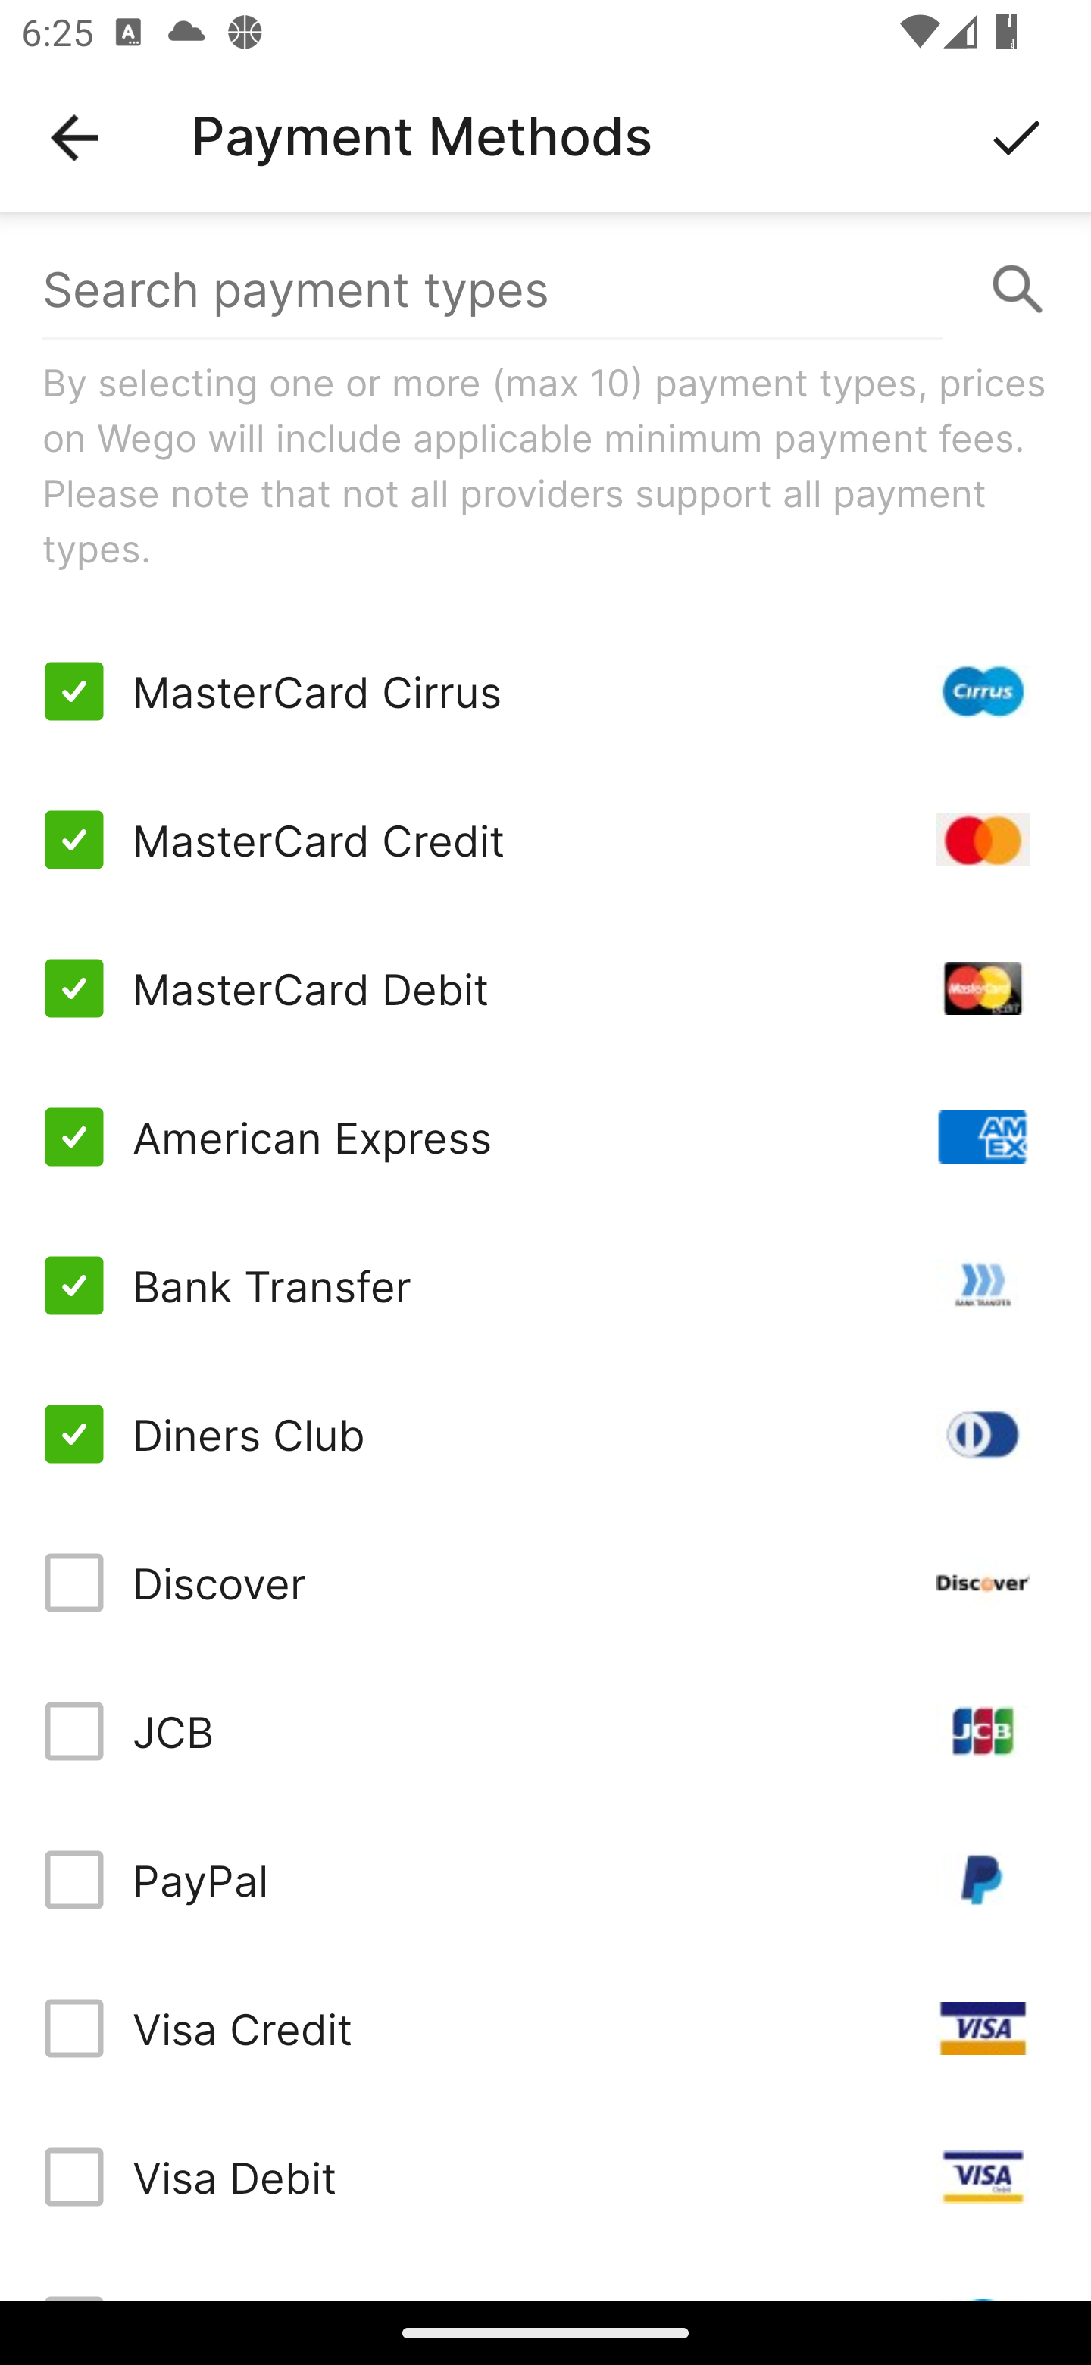  I want to click on American Express, so click(545, 1136).